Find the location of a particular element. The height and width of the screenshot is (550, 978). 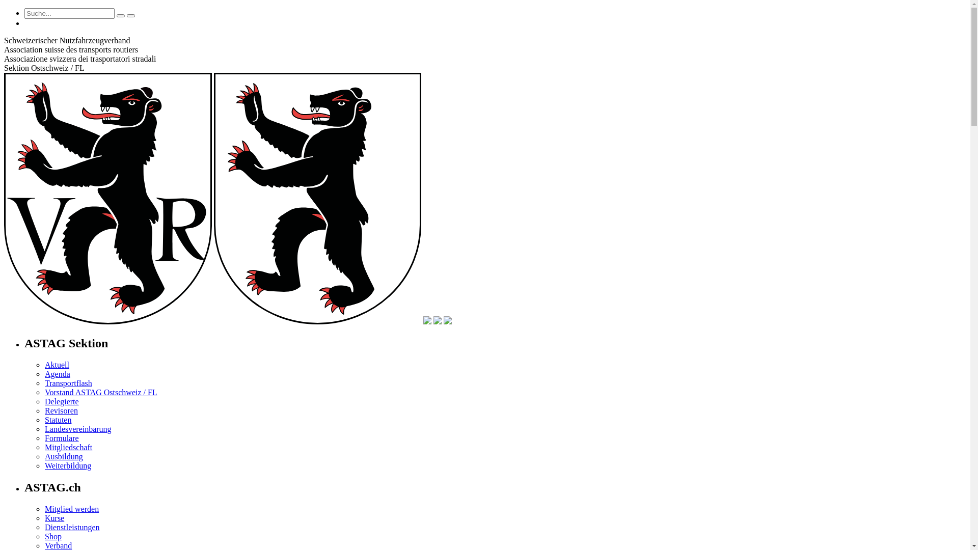

Weiterbildung is located at coordinates (68, 465).